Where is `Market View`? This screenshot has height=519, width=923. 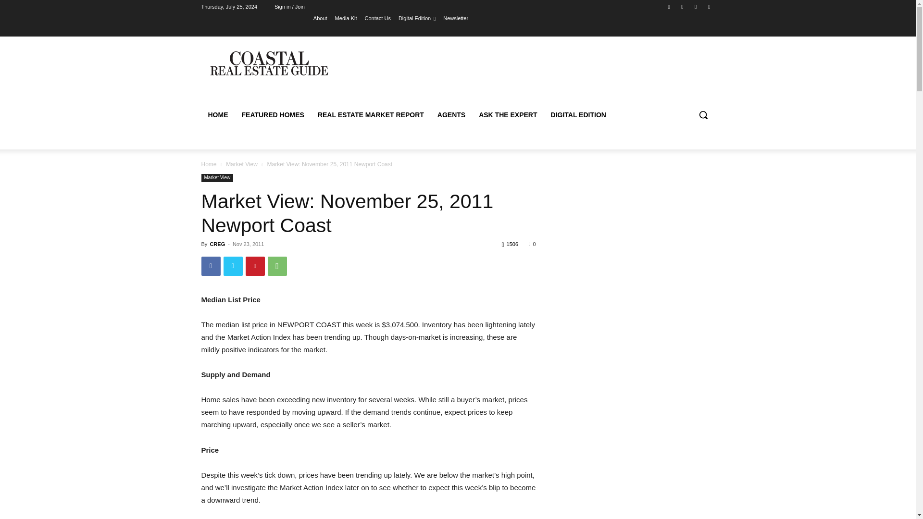 Market View is located at coordinates (217, 178).